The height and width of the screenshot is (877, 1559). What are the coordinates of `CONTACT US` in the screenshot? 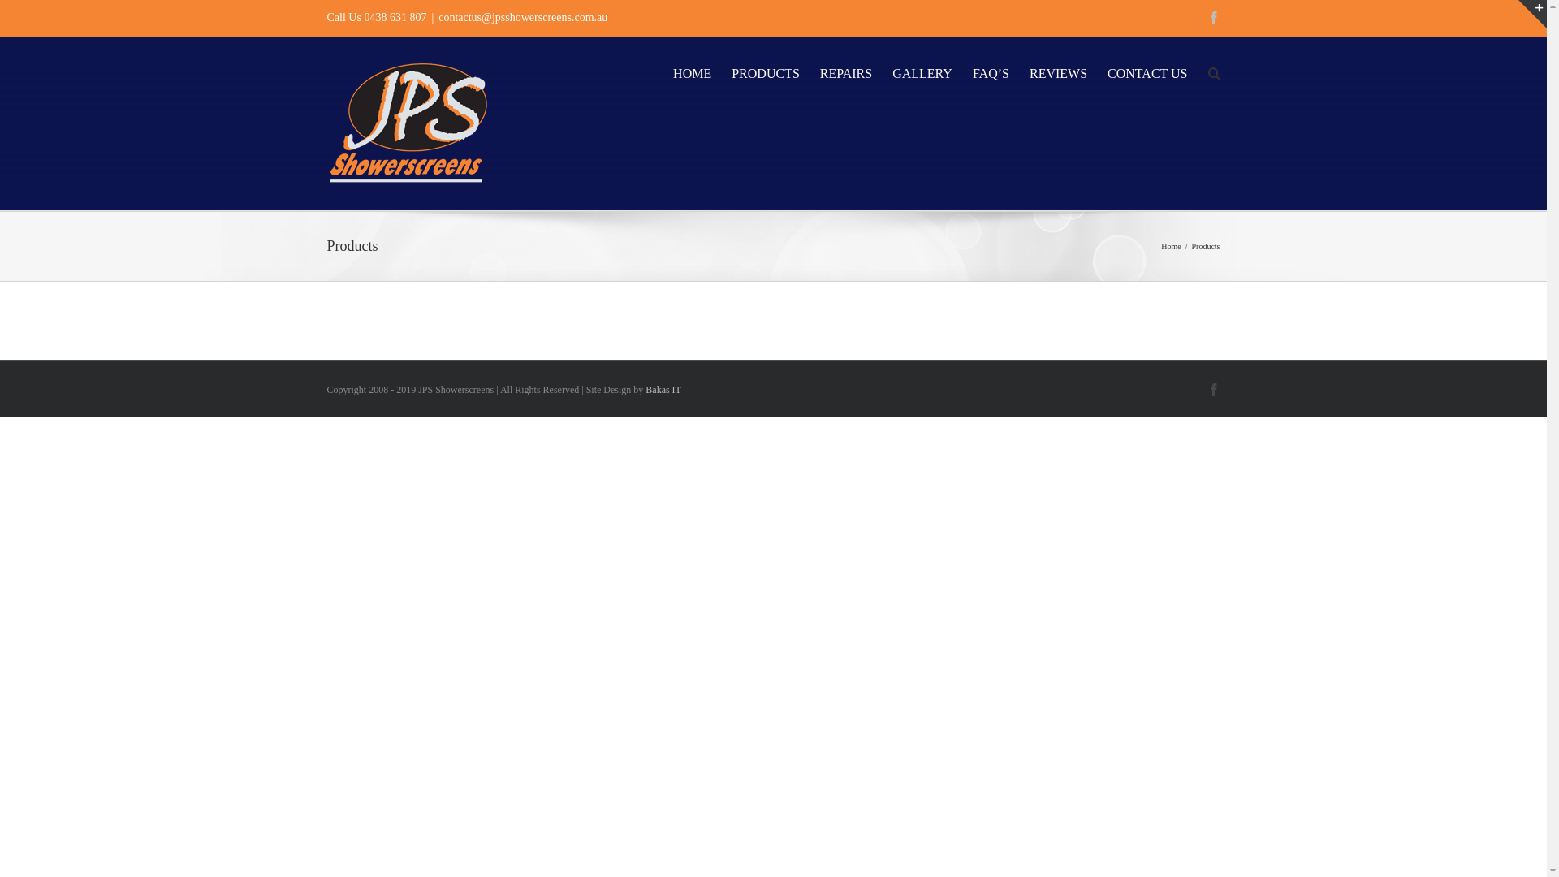 It's located at (1147, 71).